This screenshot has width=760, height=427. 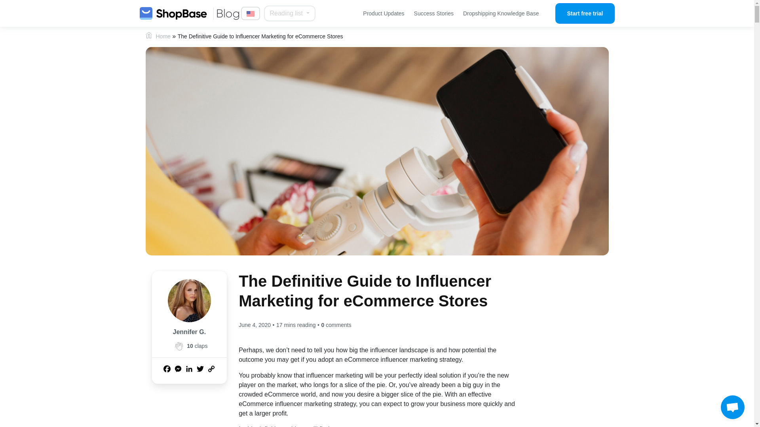 I want to click on Start free trial, so click(x=585, y=13).